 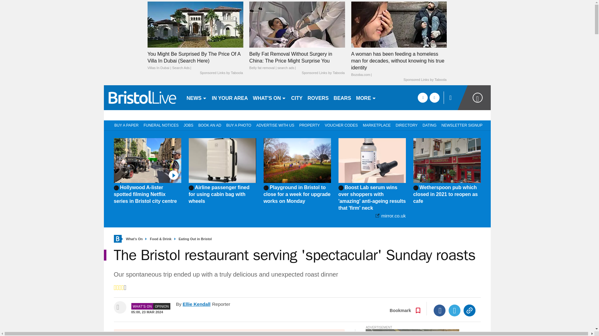 I want to click on bristolpost, so click(x=142, y=98).